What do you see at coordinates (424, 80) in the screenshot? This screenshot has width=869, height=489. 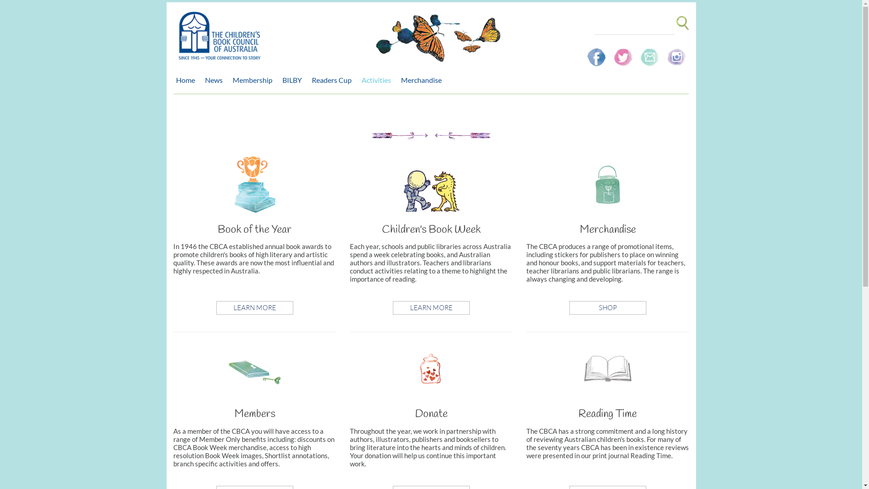 I see `Merchandise` at bounding box center [424, 80].